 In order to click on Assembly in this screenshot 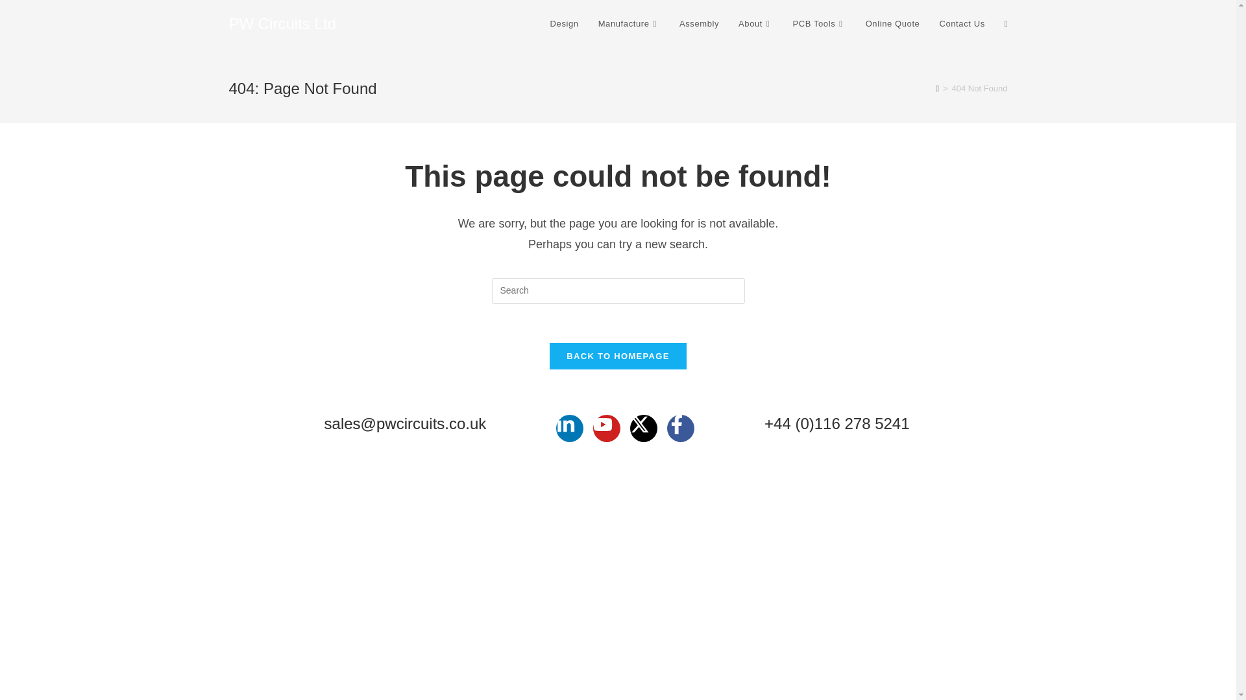, I will do `click(700, 24)`.